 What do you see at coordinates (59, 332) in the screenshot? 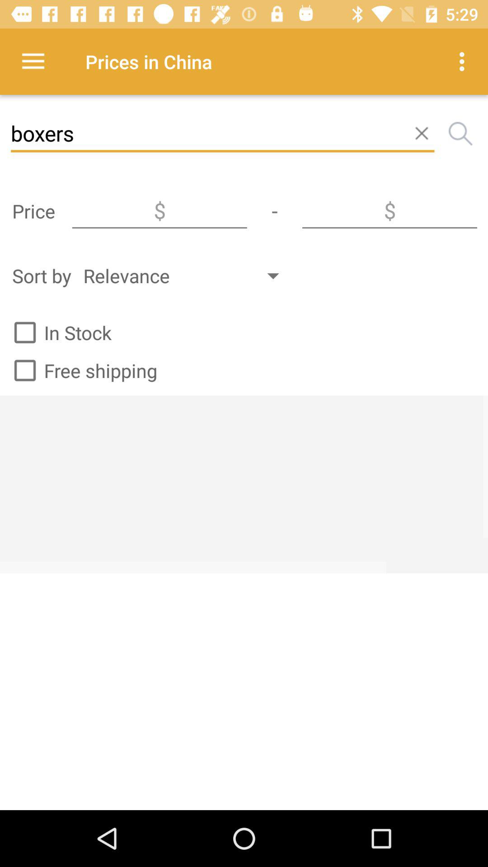
I see `launch the in stock` at bounding box center [59, 332].